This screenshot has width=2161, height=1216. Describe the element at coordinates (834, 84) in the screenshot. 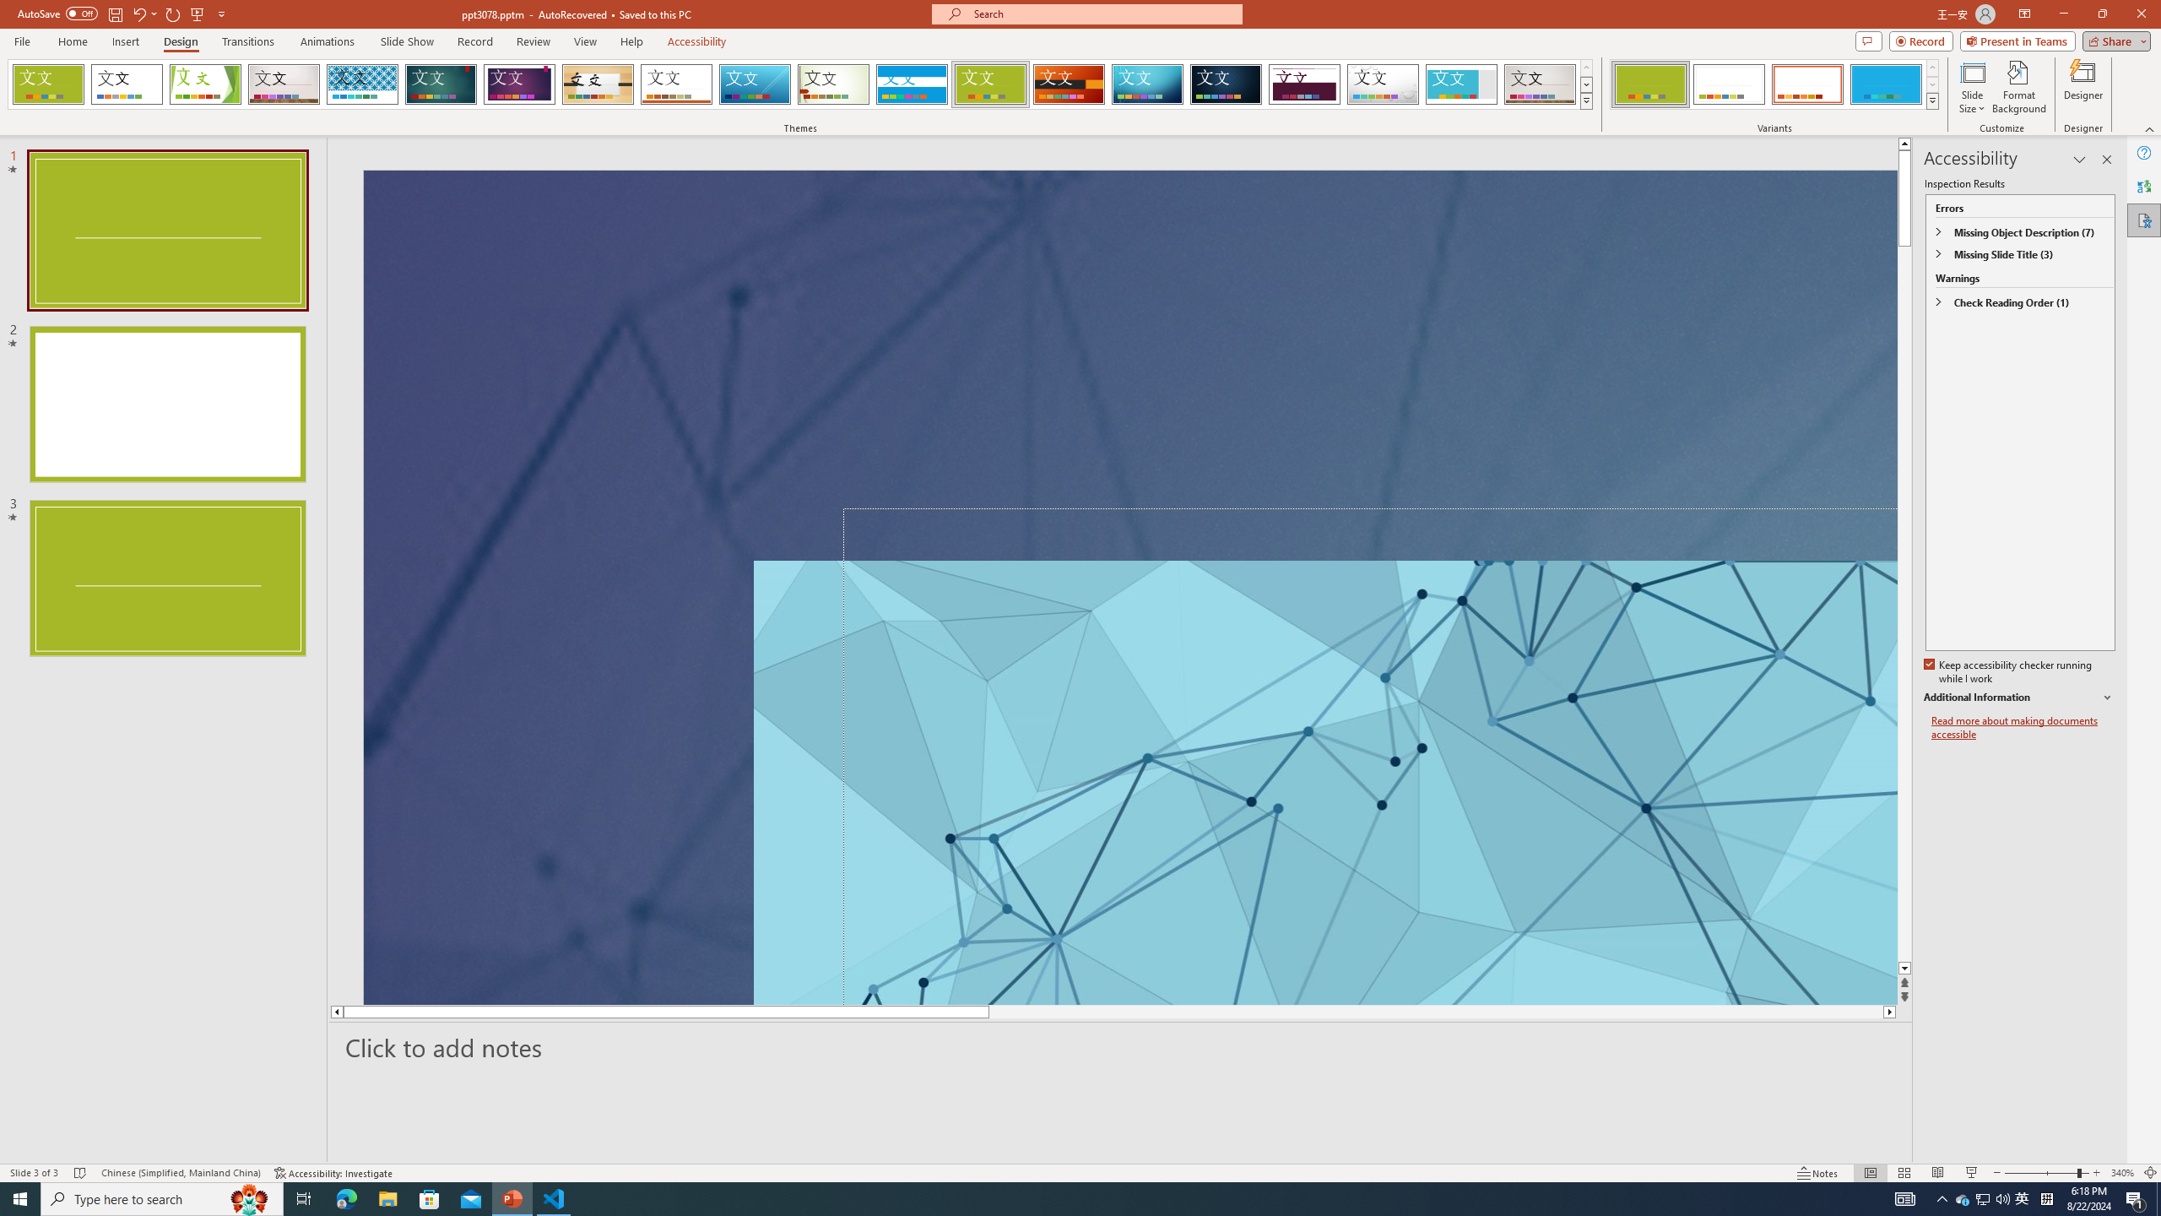

I see `Wisp` at that location.